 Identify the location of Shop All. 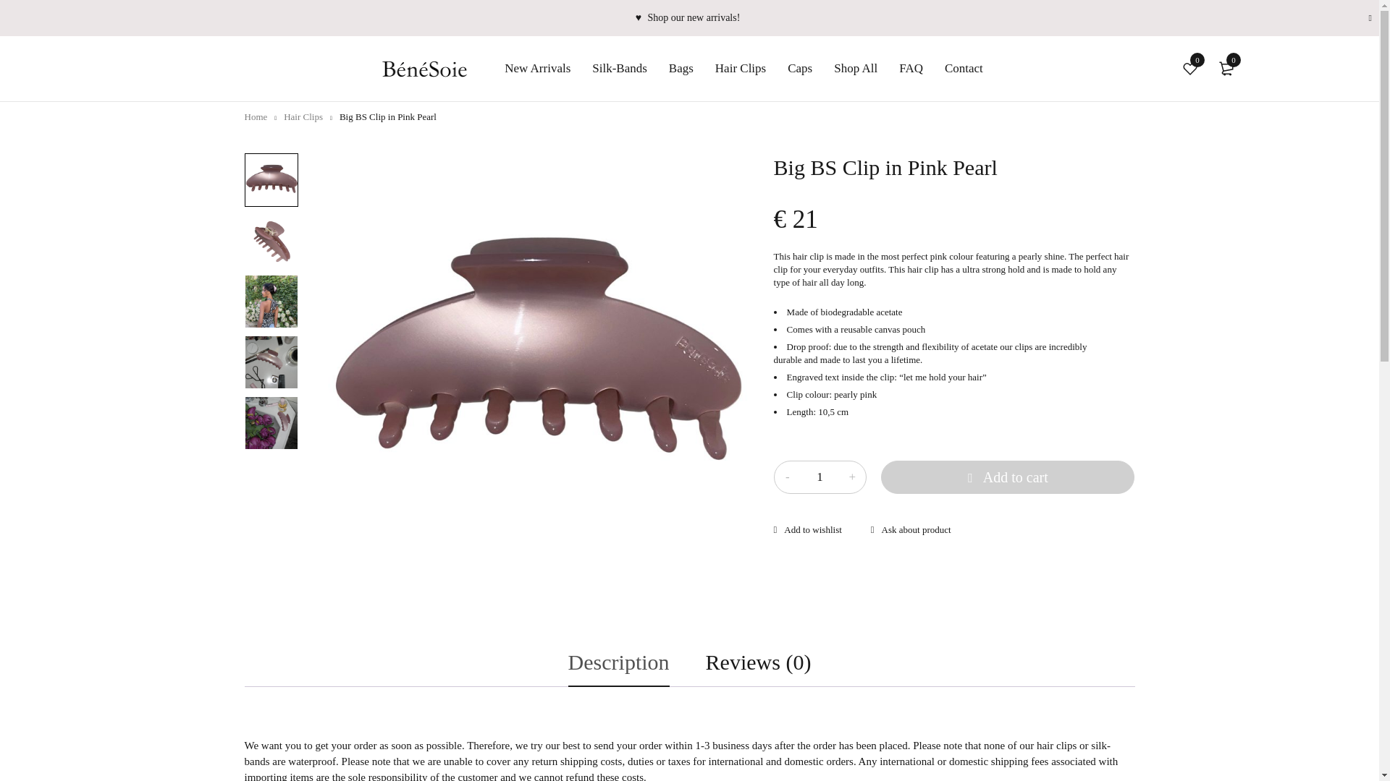
(856, 68).